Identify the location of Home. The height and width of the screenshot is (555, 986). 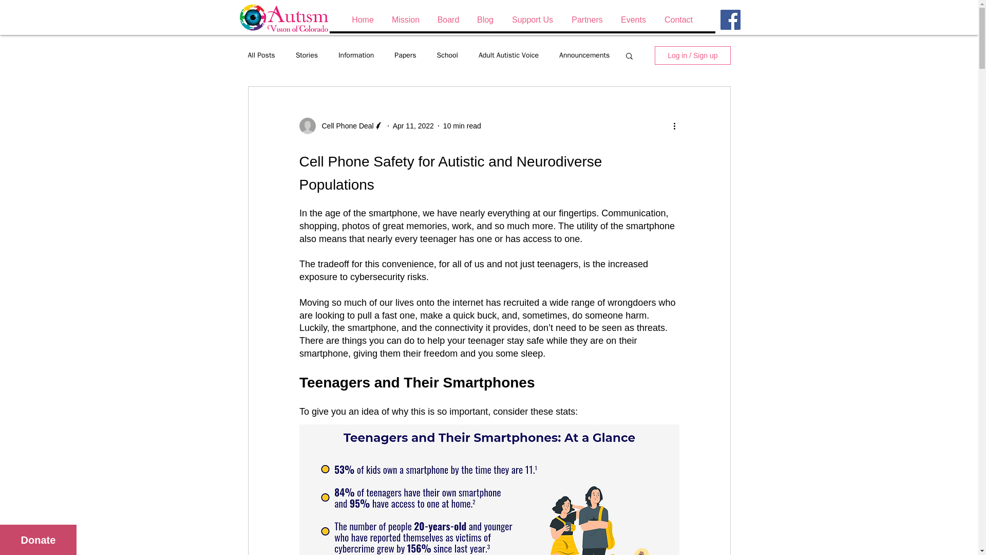
(362, 20).